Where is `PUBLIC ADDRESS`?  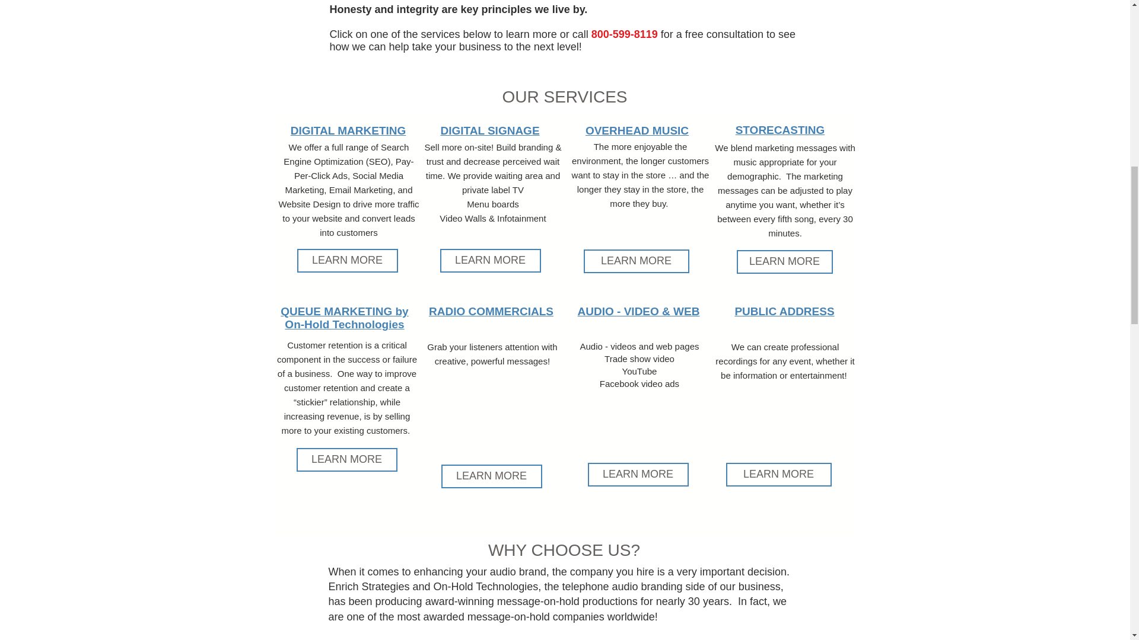 PUBLIC ADDRESS is located at coordinates (784, 311).